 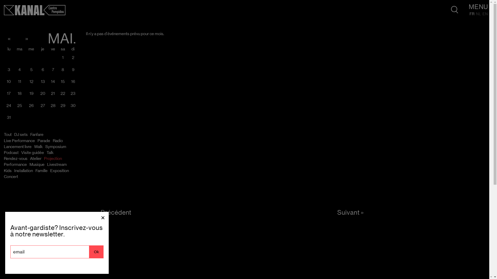 What do you see at coordinates (37, 165) in the screenshot?
I see `Musique` at bounding box center [37, 165].